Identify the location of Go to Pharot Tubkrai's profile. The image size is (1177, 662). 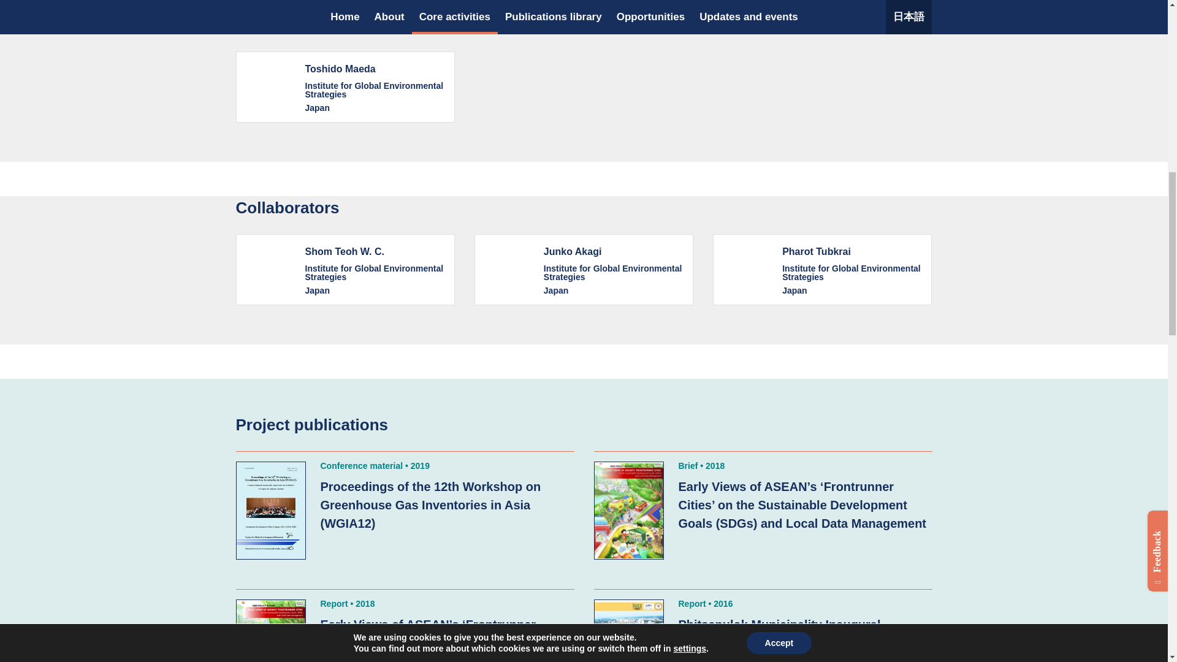
(823, 270).